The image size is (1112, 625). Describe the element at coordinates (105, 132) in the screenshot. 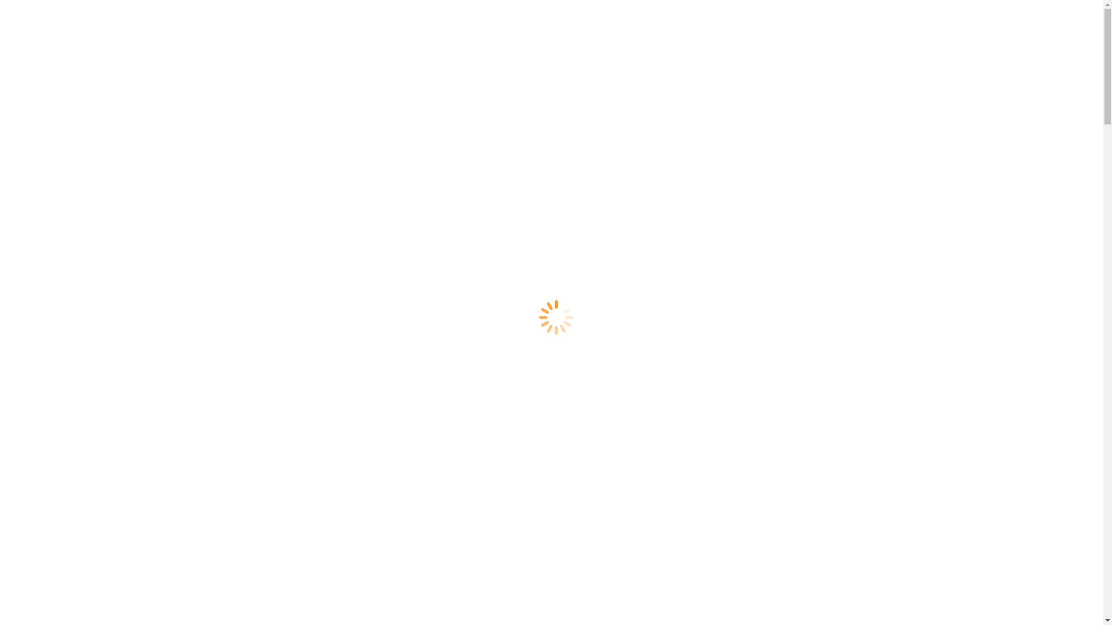

I see `PROJECT MANAGEMENT` at that location.